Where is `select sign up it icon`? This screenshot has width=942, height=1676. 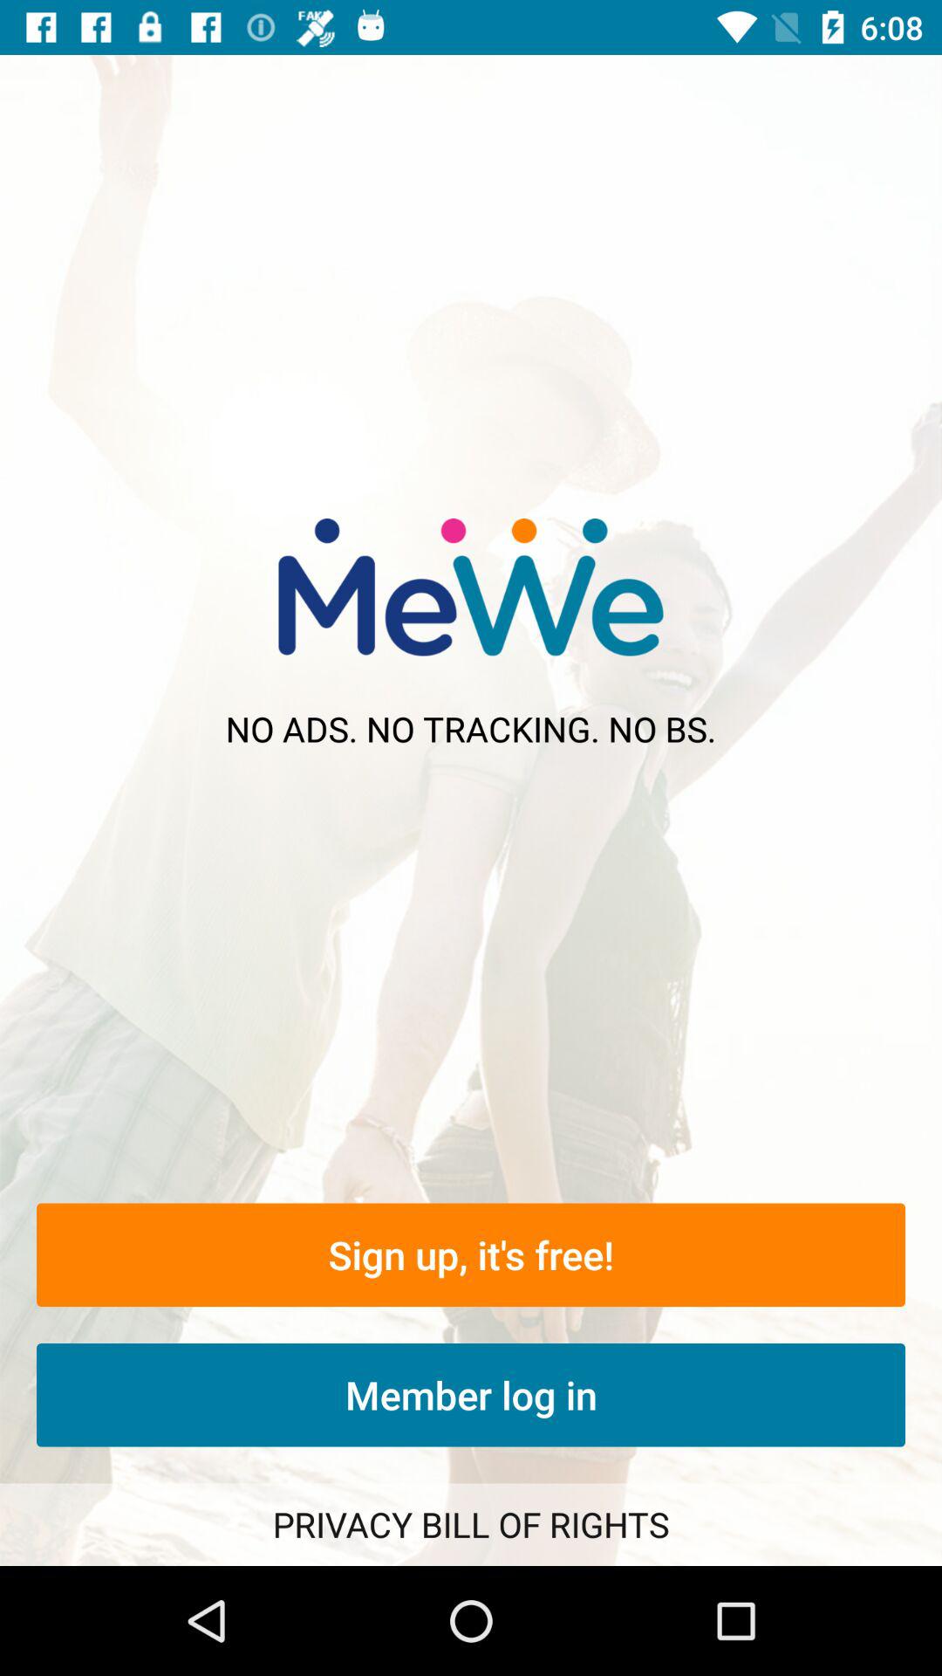
select sign up it icon is located at coordinates (471, 1255).